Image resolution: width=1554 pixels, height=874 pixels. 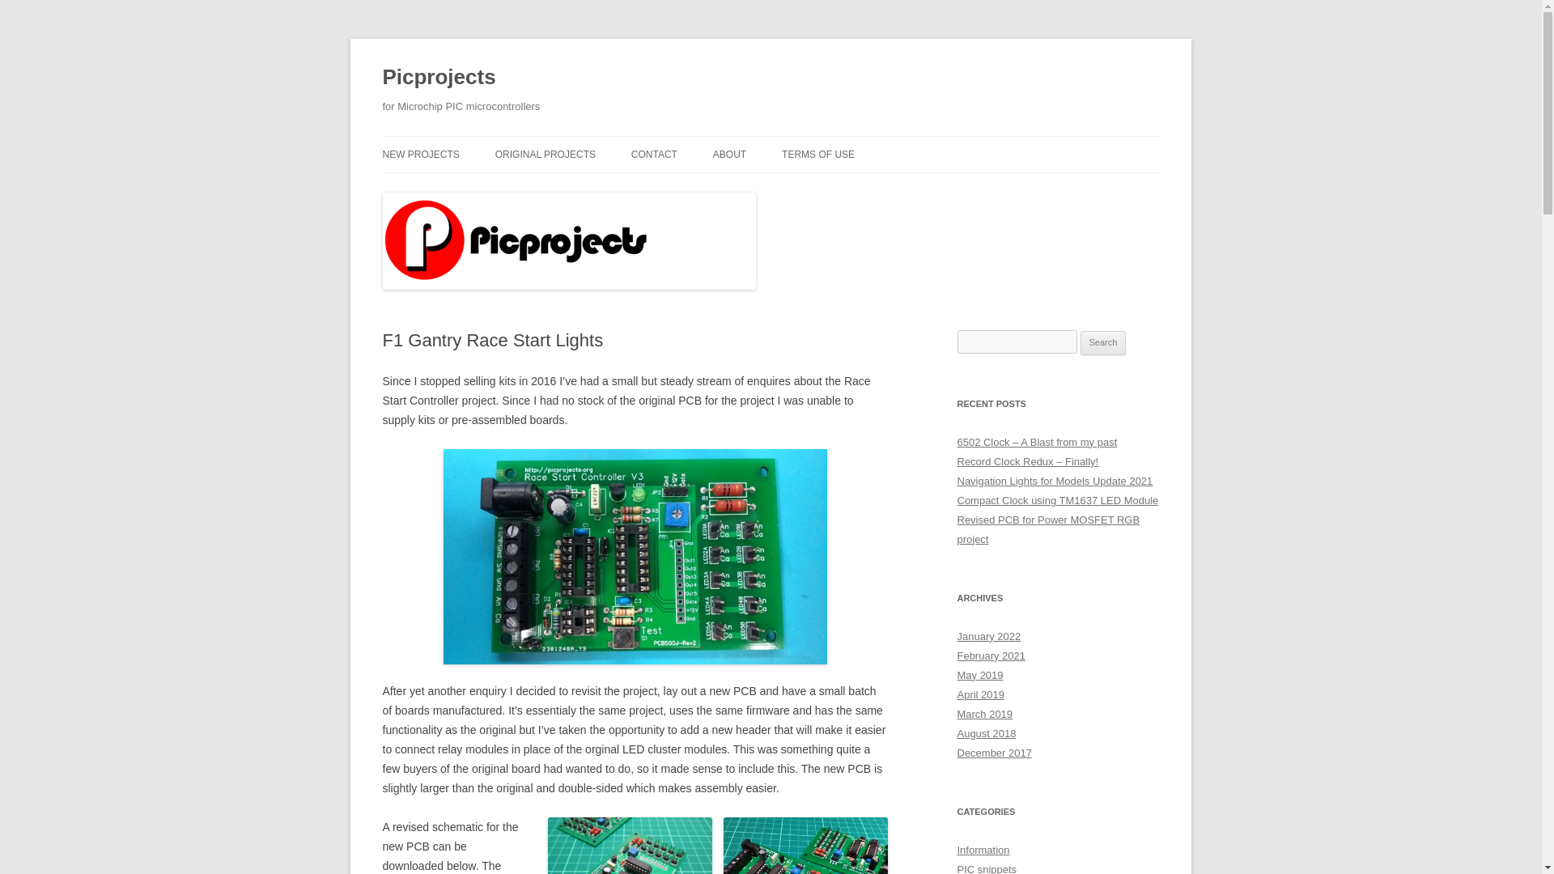 I want to click on May 2019, so click(x=979, y=675).